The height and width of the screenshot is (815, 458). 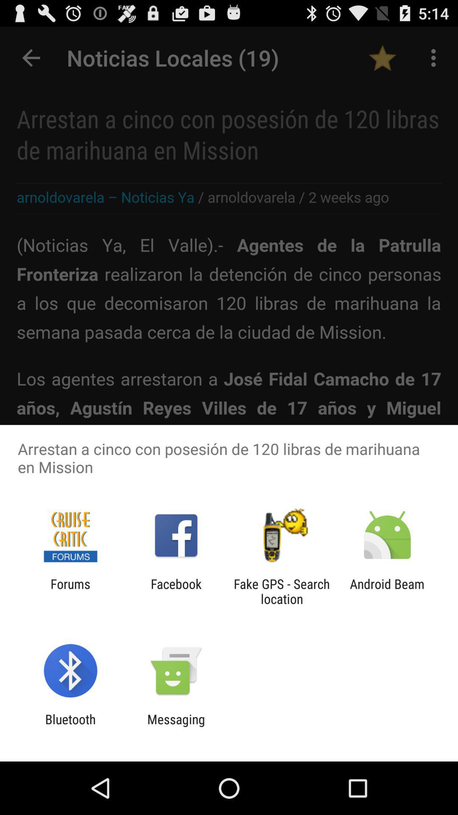 I want to click on tap app next to fake gps search app, so click(x=387, y=591).